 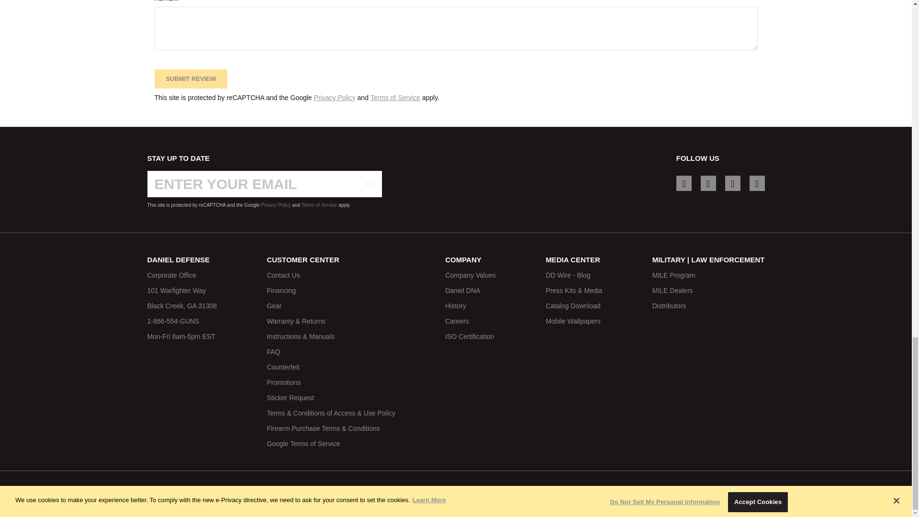 What do you see at coordinates (684, 183) in the screenshot?
I see `Instagram` at bounding box center [684, 183].